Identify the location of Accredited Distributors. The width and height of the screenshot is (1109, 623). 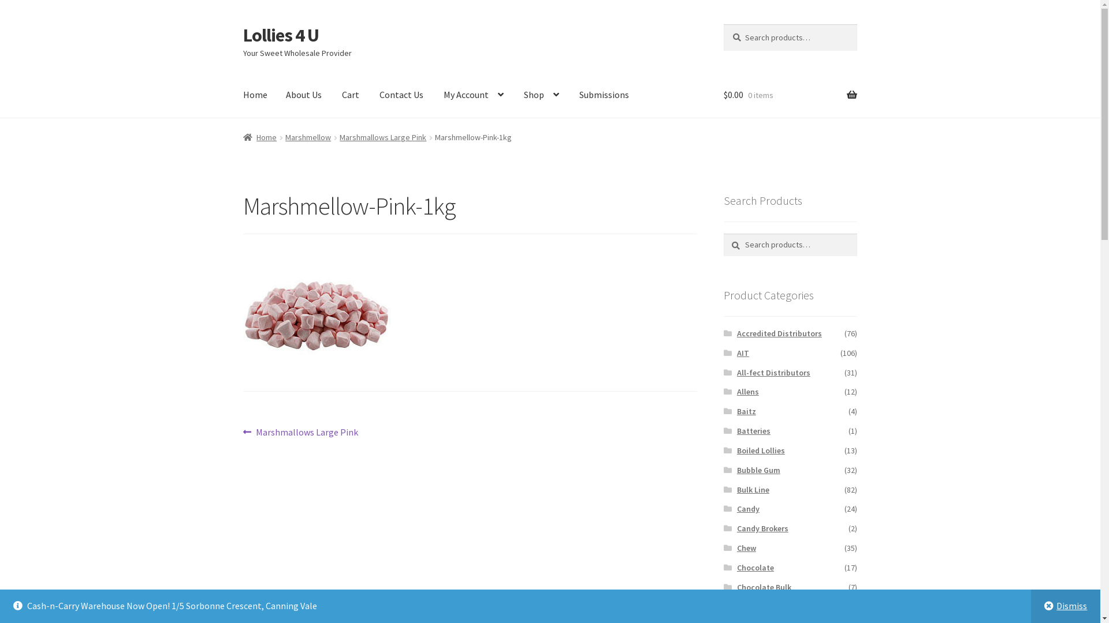
(780, 333).